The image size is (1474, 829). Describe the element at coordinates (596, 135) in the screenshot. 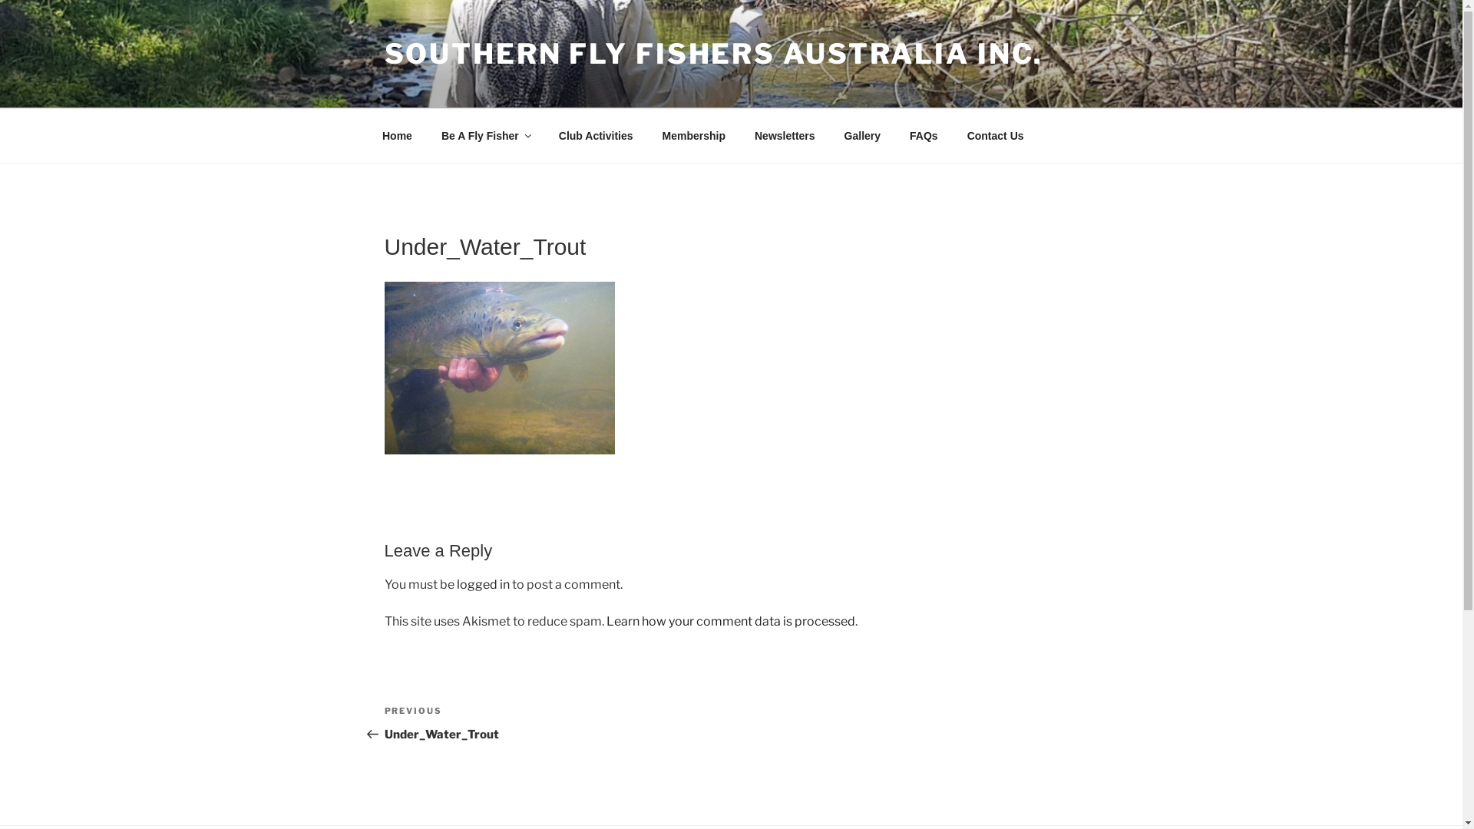

I see `Club Activities` at that location.